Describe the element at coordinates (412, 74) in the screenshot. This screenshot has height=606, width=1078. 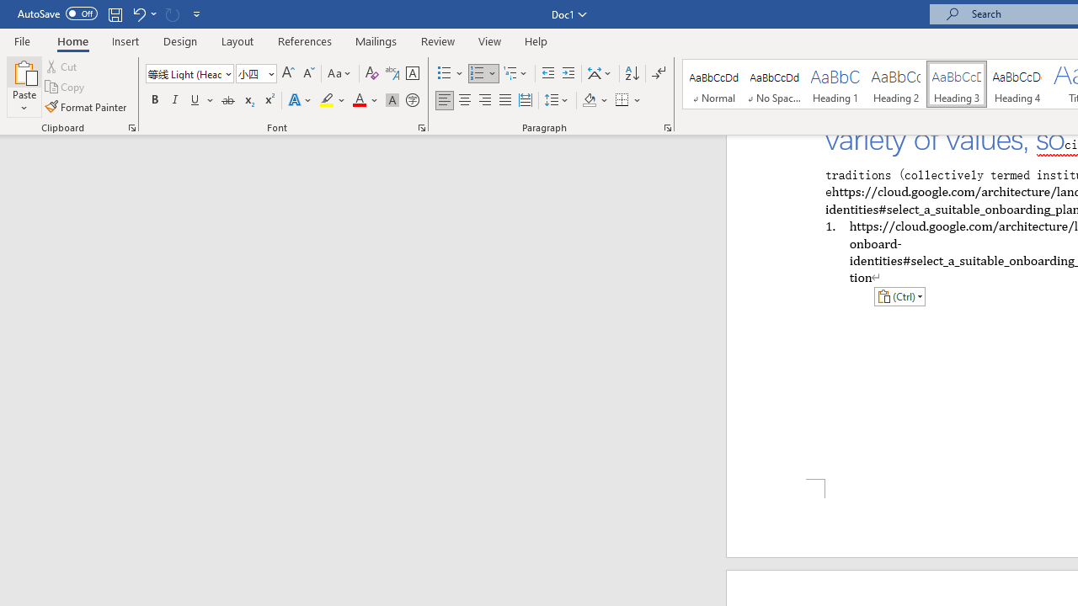
I see `Character Border` at that location.